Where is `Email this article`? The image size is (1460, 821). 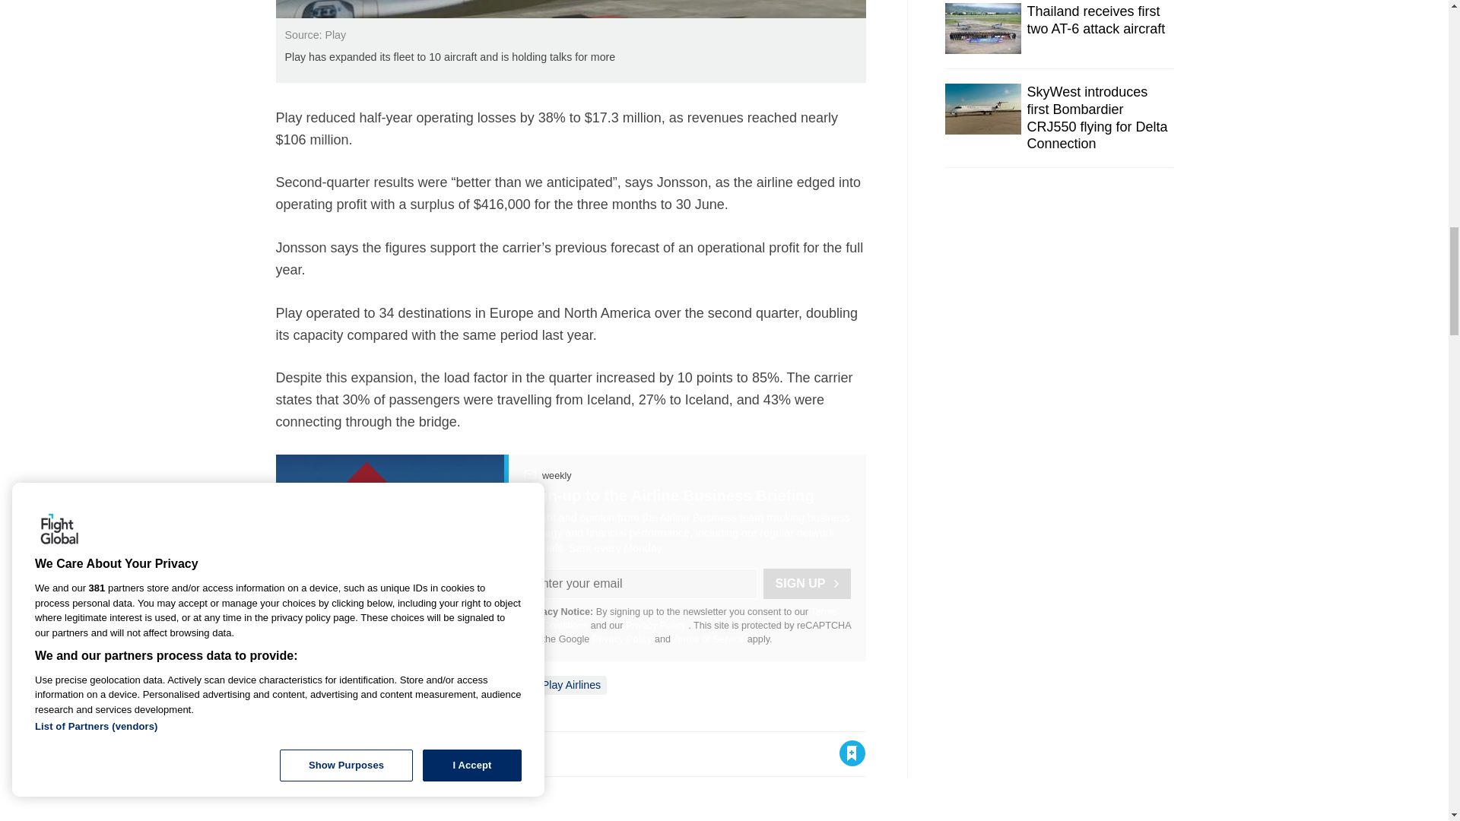
Email this article is located at coordinates (388, 753).